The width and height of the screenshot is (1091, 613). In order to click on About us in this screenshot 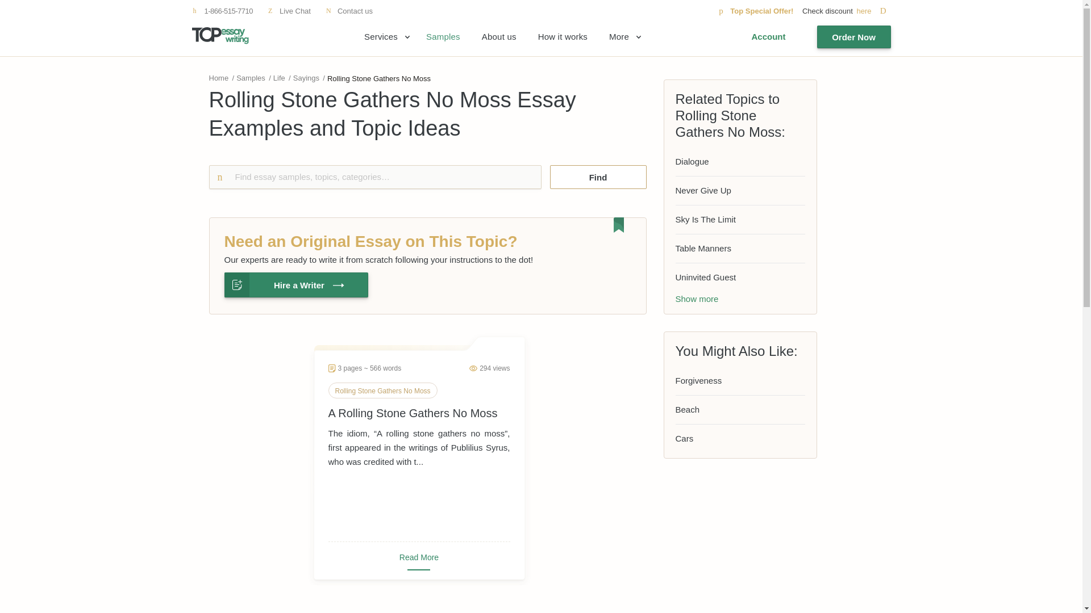, I will do `click(499, 37)`.